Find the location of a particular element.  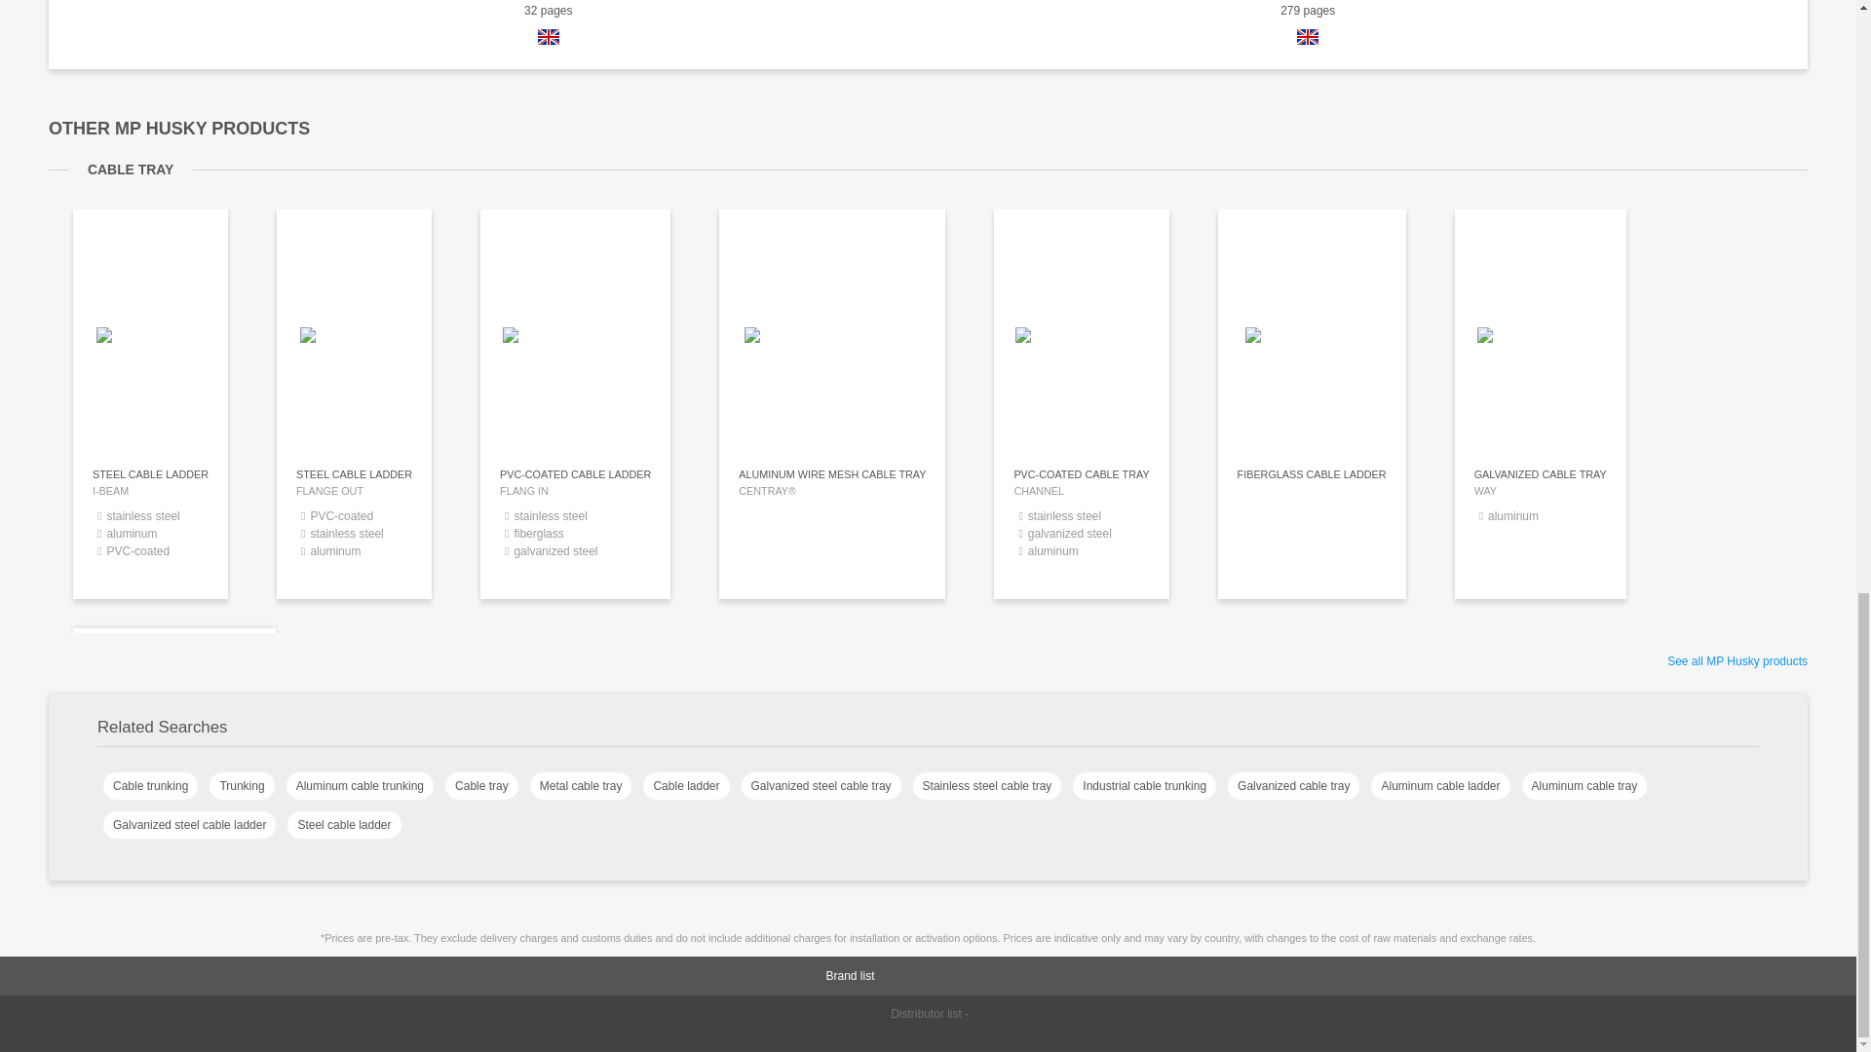

FIBERGLASS CABLE LADDER is located at coordinates (1312, 528).